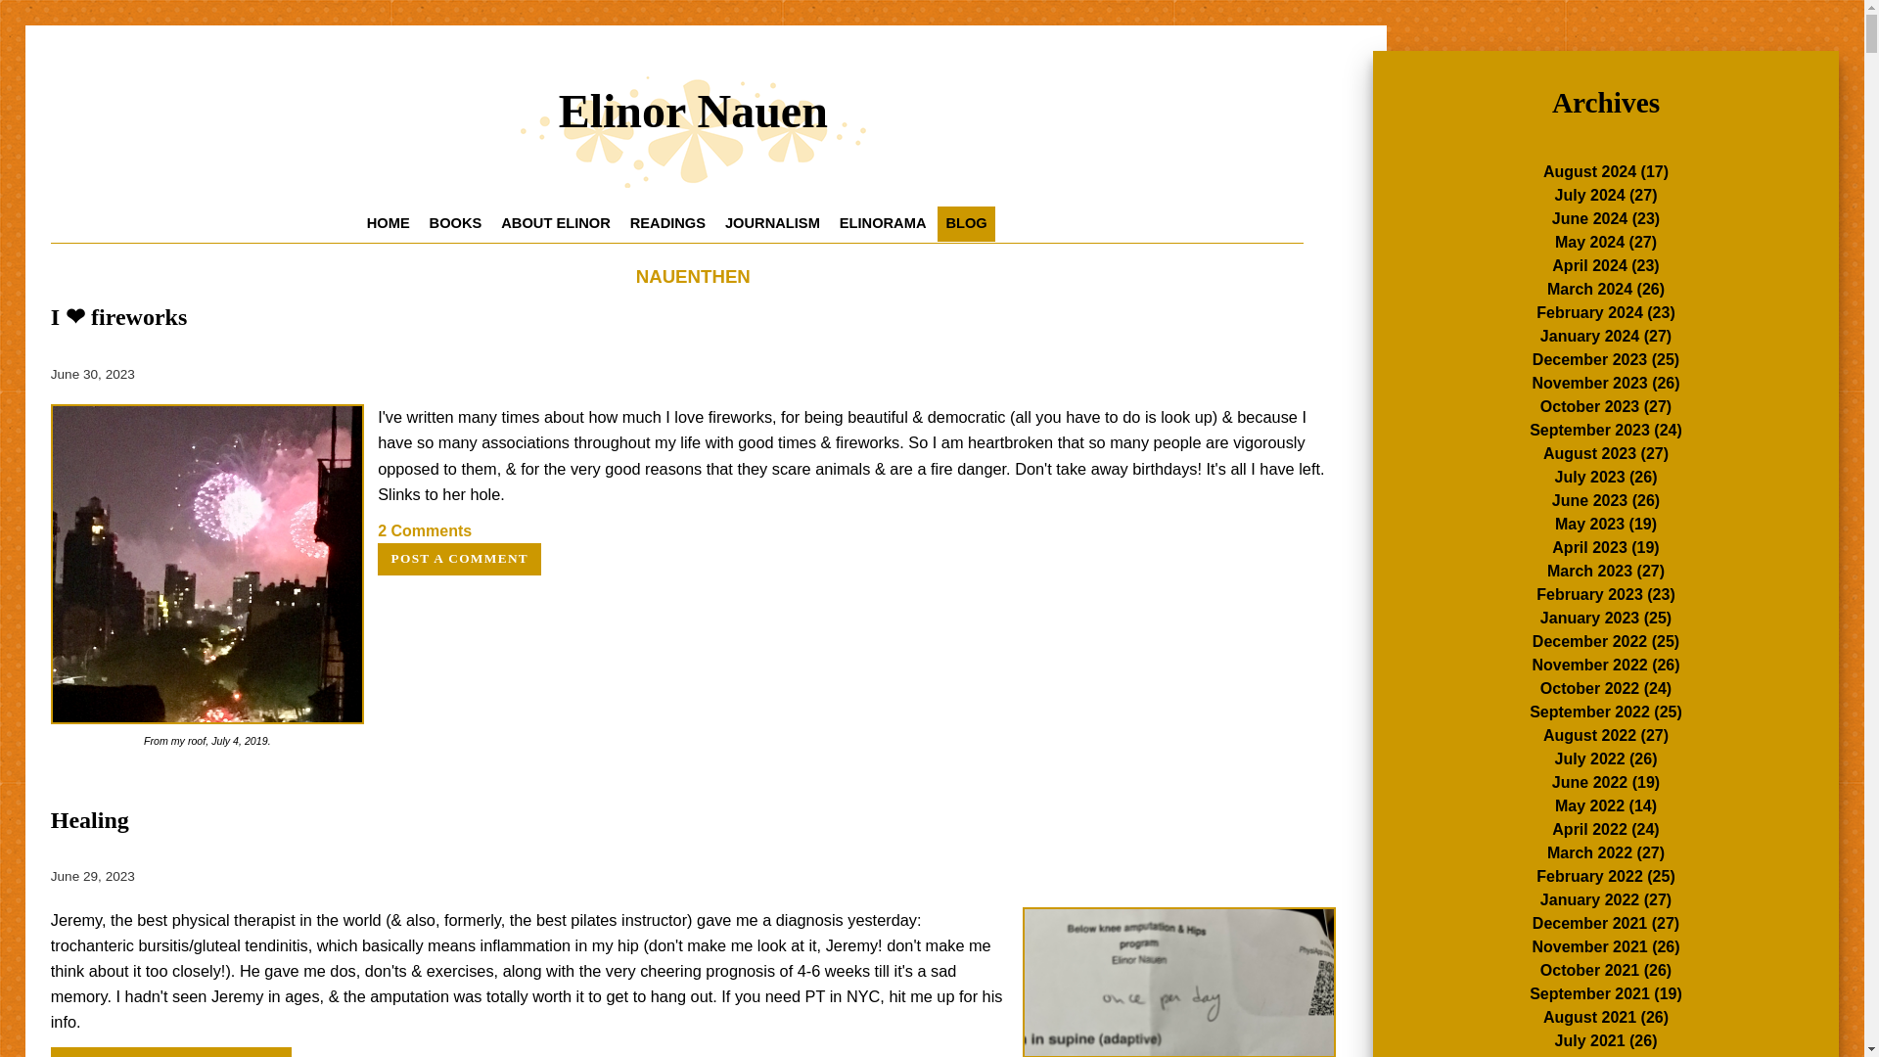 The height and width of the screenshot is (1057, 1879). Describe the element at coordinates (90, 820) in the screenshot. I see `Healing` at that location.